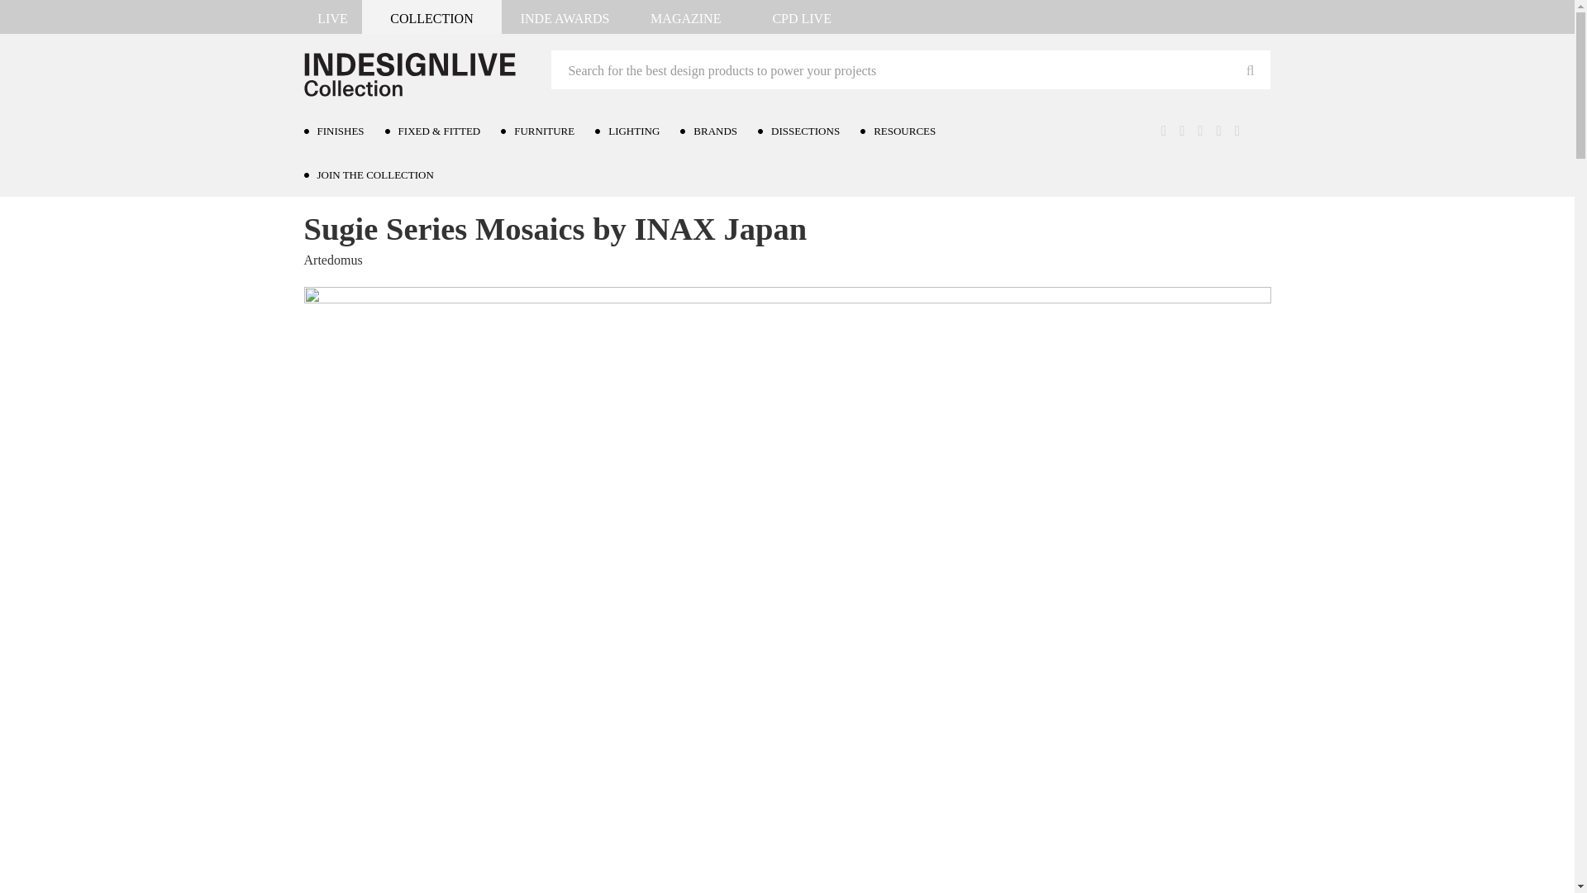 The image size is (1587, 893). I want to click on LIGHTING, so click(638, 131).